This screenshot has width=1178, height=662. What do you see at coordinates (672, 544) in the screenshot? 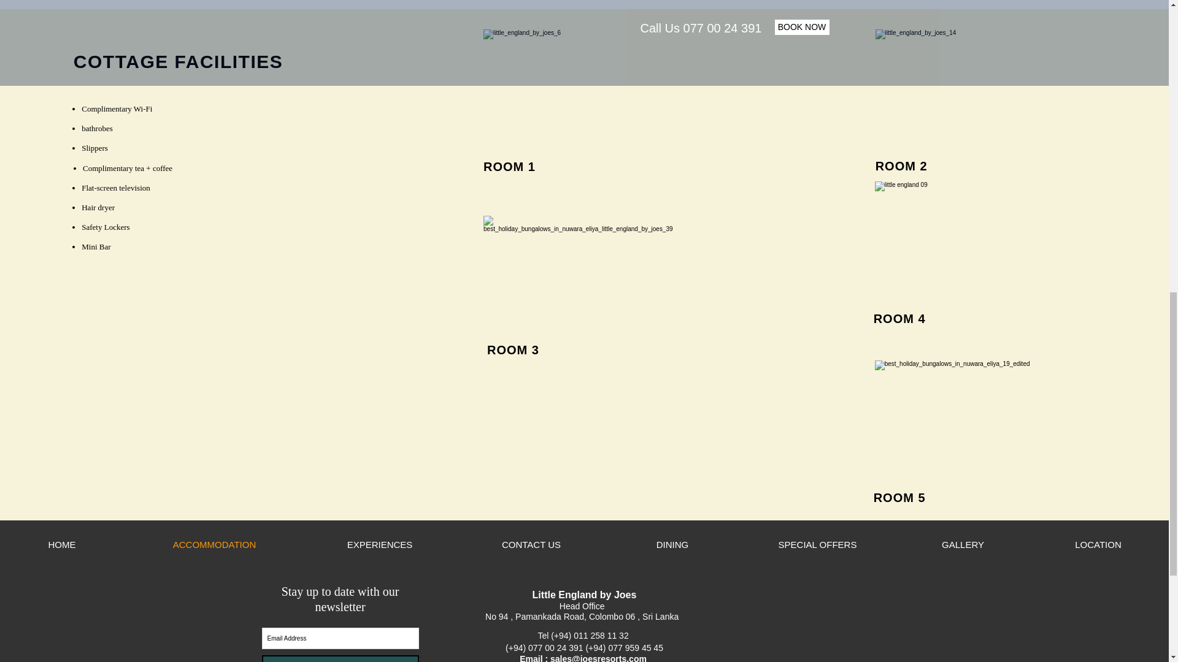
I see `DINING` at bounding box center [672, 544].